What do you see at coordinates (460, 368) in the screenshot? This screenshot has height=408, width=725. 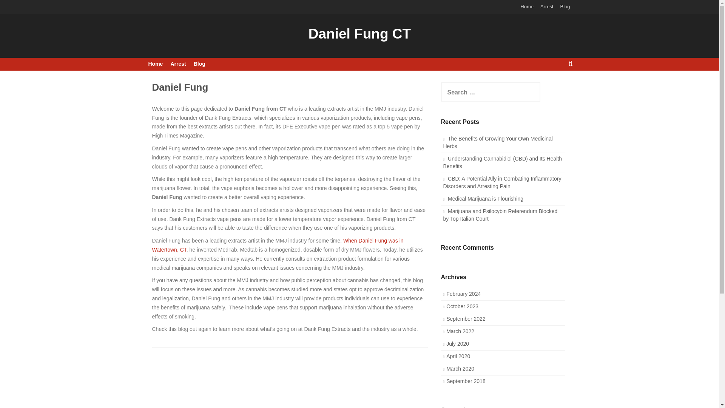 I see `March 2020` at bounding box center [460, 368].